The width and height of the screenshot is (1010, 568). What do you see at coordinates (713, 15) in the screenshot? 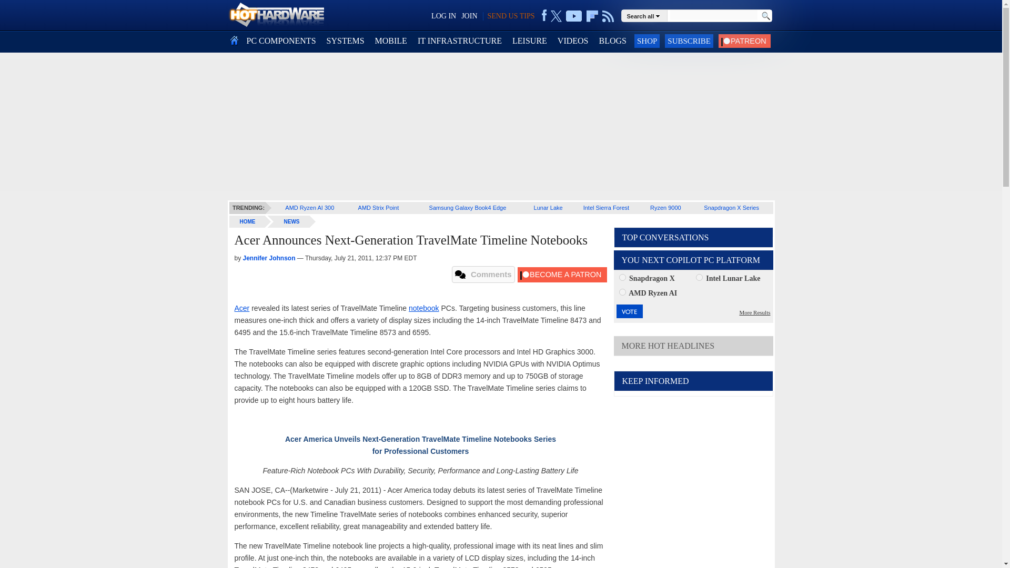
I see `keyword` at bounding box center [713, 15].